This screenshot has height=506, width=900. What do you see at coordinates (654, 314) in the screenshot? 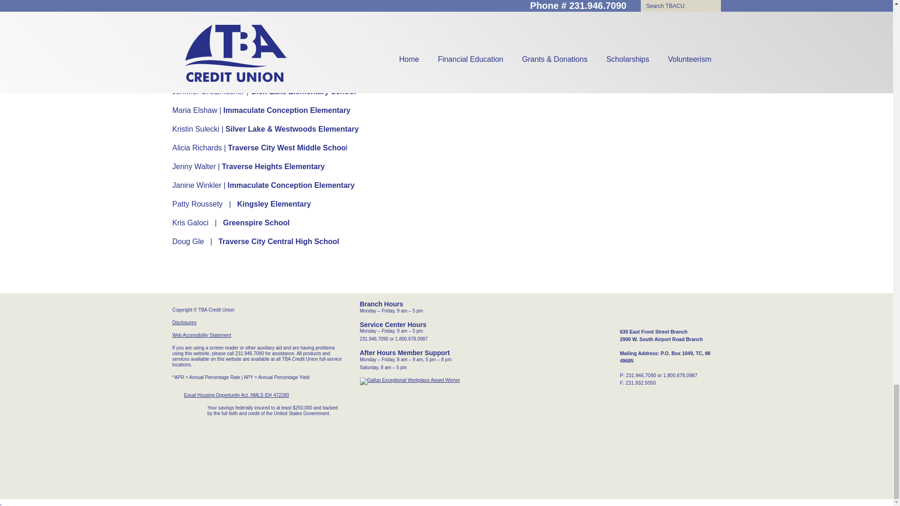
I see `facebook` at bounding box center [654, 314].